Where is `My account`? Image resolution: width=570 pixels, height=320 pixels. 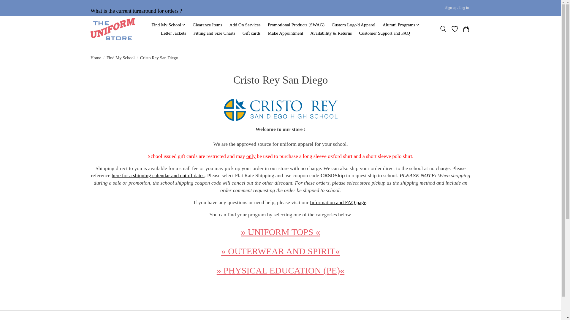 My account is located at coordinates (457, 8).